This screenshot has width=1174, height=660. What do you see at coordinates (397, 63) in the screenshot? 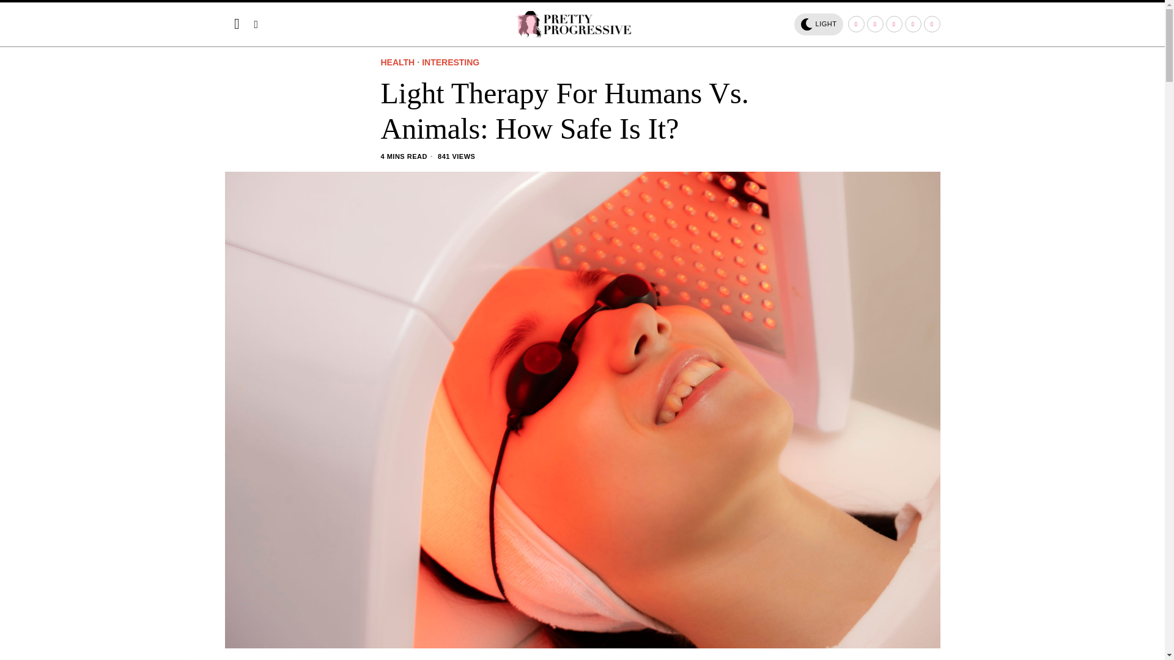
I see `HEALTH` at bounding box center [397, 63].